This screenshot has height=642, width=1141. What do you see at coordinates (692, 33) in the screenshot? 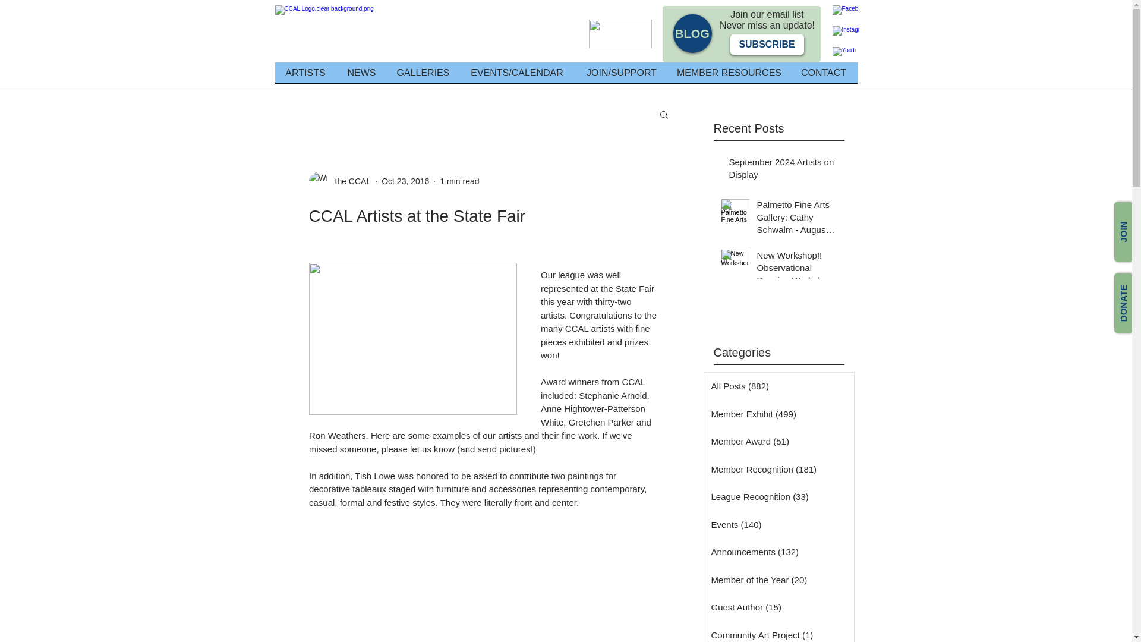
I see `BLOG` at bounding box center [692, 33].